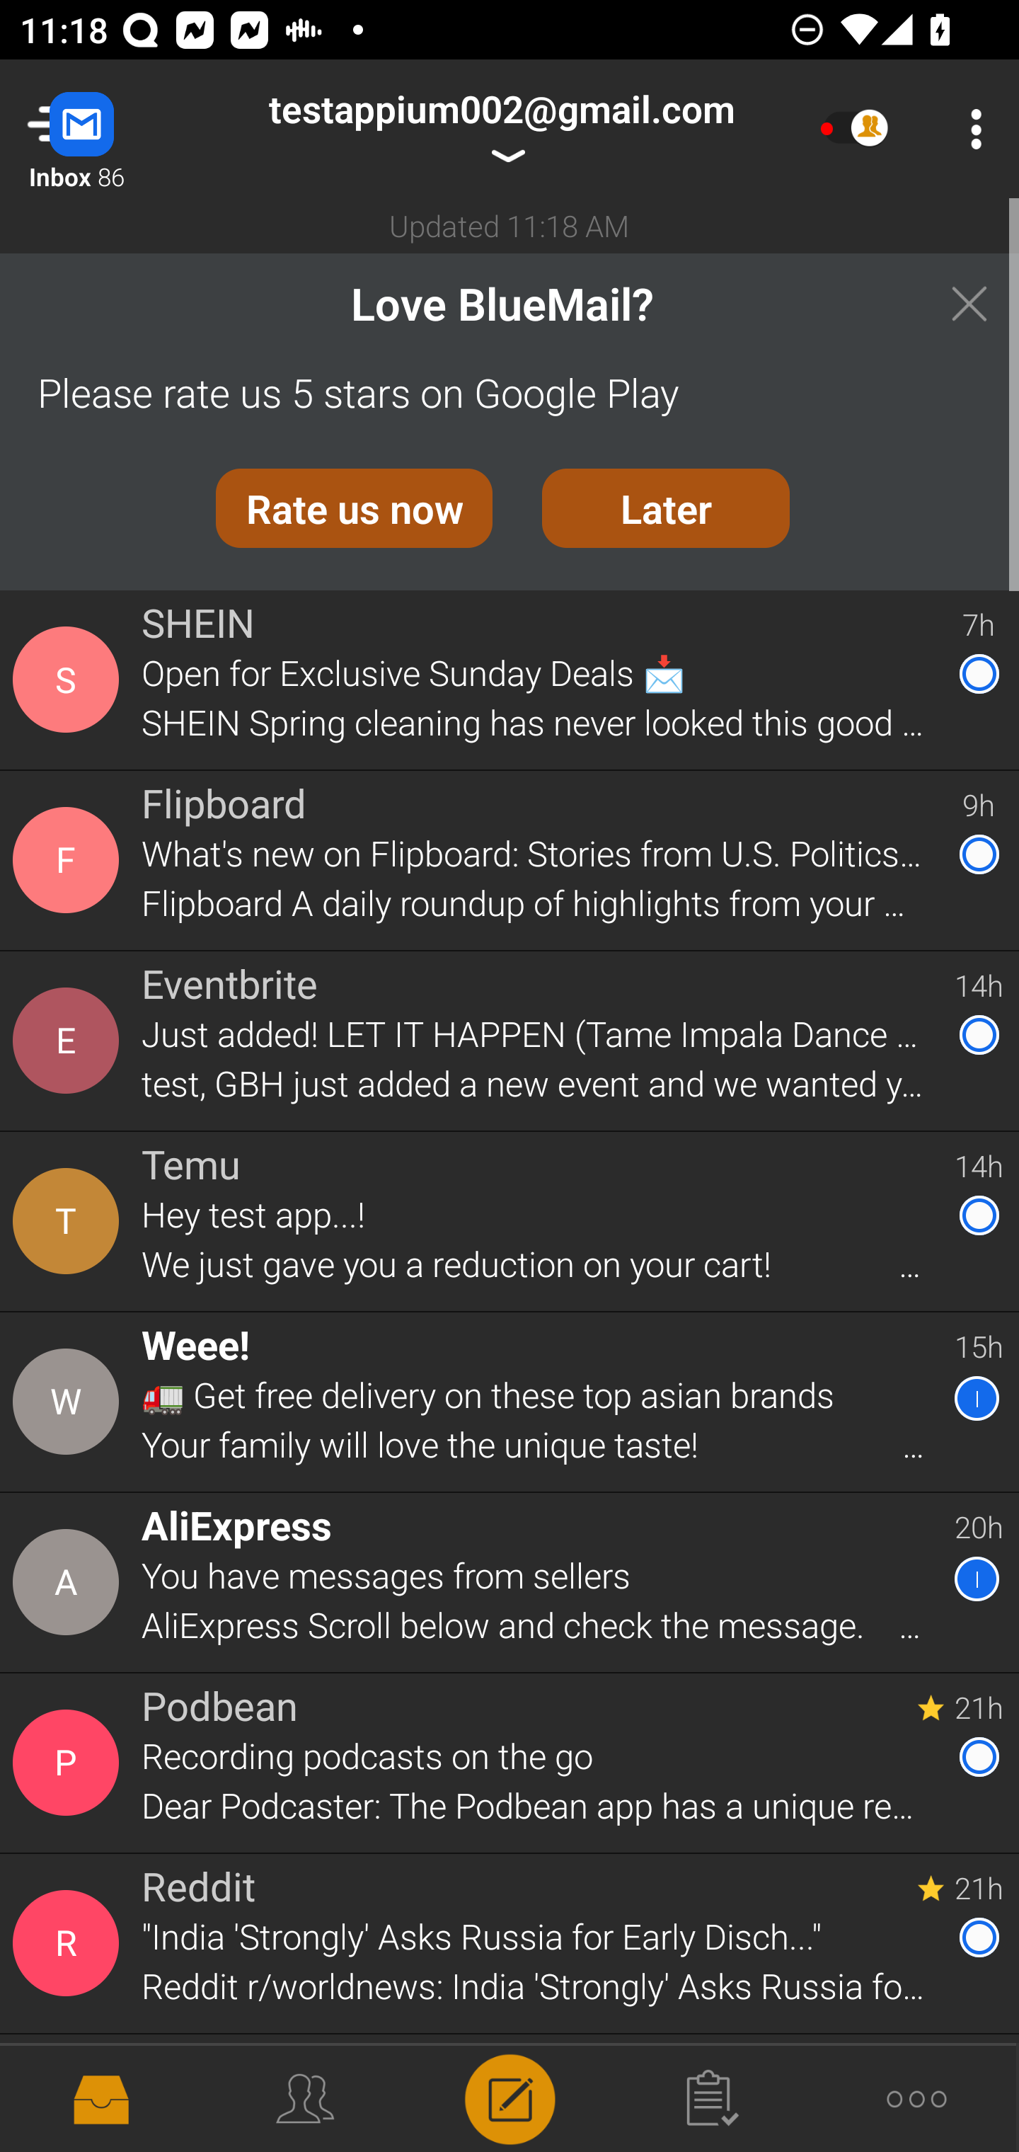 The image size is (1019, 2152). What do you see at coordinates (666, 508) in the screenshot?
I see `Later` at bounding box center [666, 508].